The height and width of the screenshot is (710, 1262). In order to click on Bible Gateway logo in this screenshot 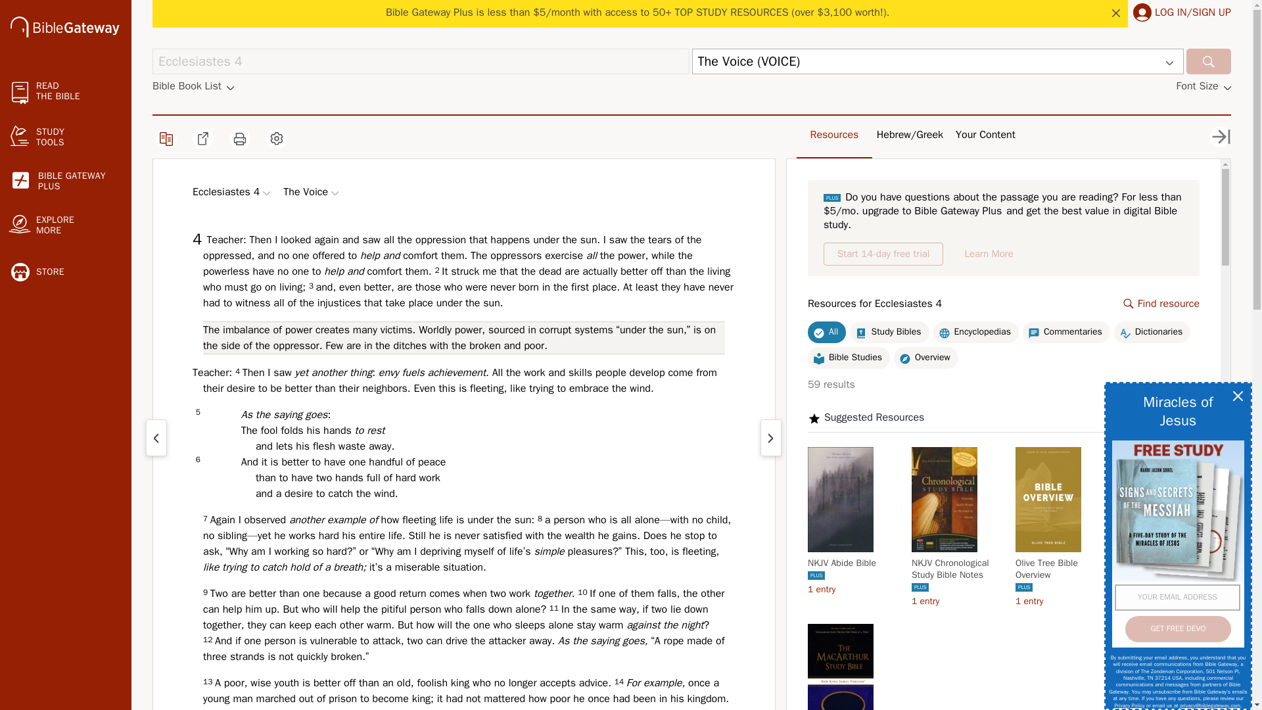, I will do `click(1142, 12)`.